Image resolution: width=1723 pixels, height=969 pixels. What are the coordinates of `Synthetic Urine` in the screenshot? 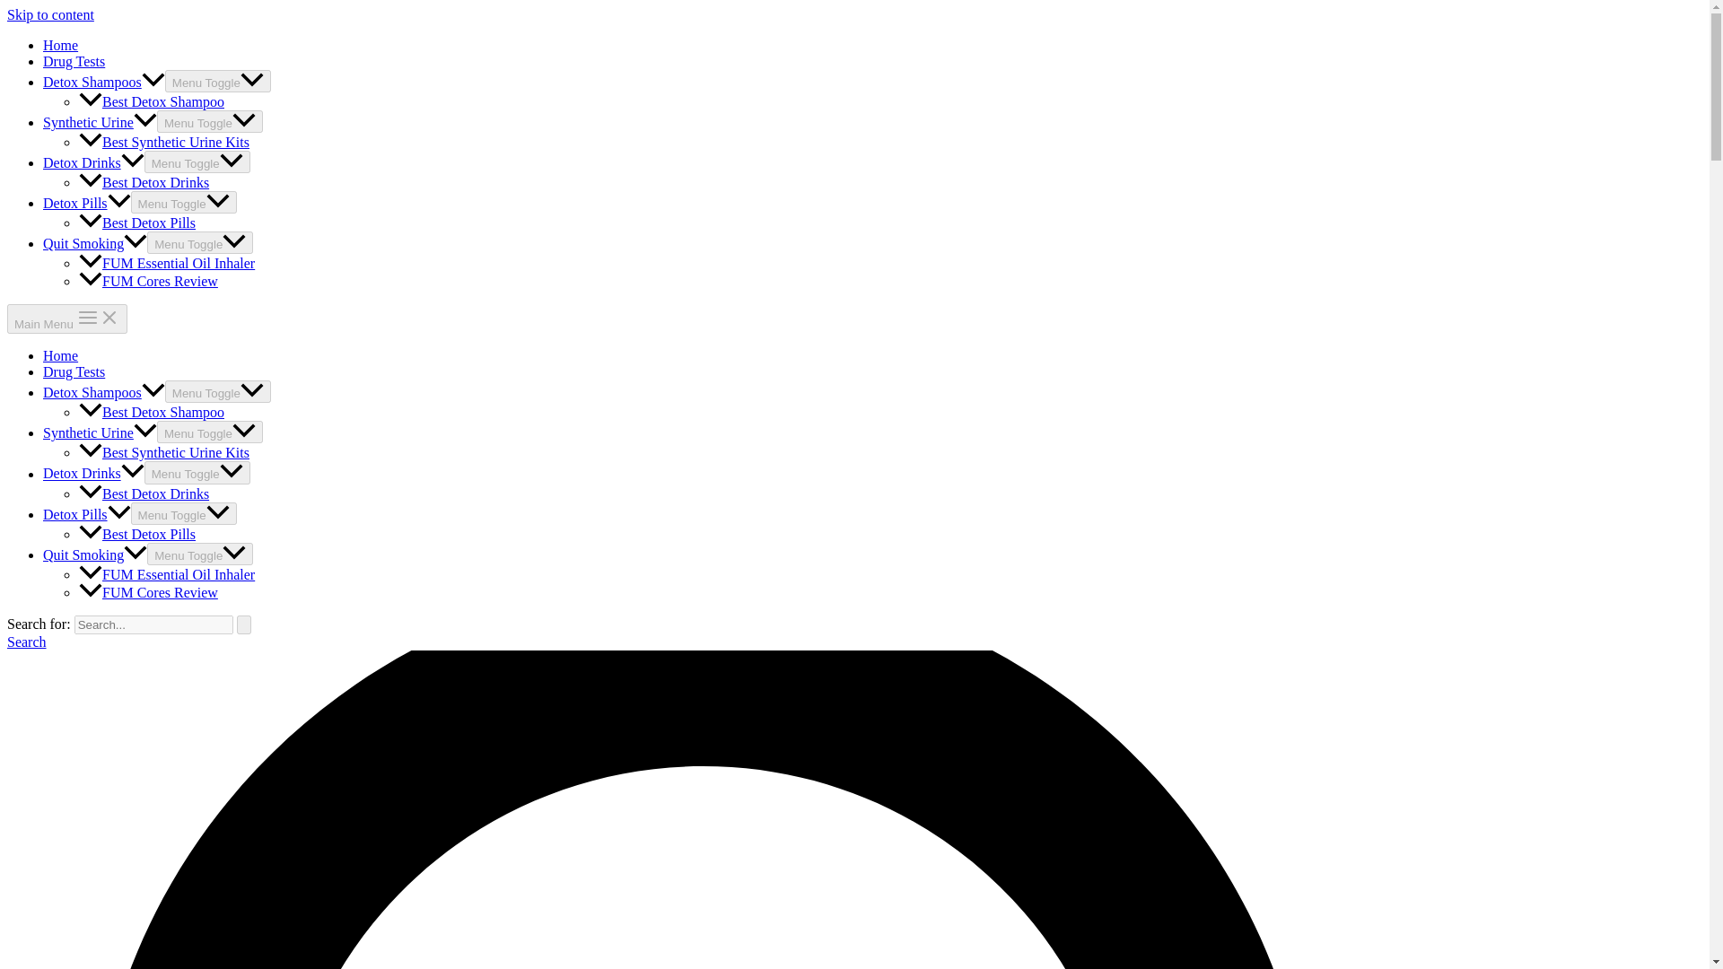 It's located at (100, 122).